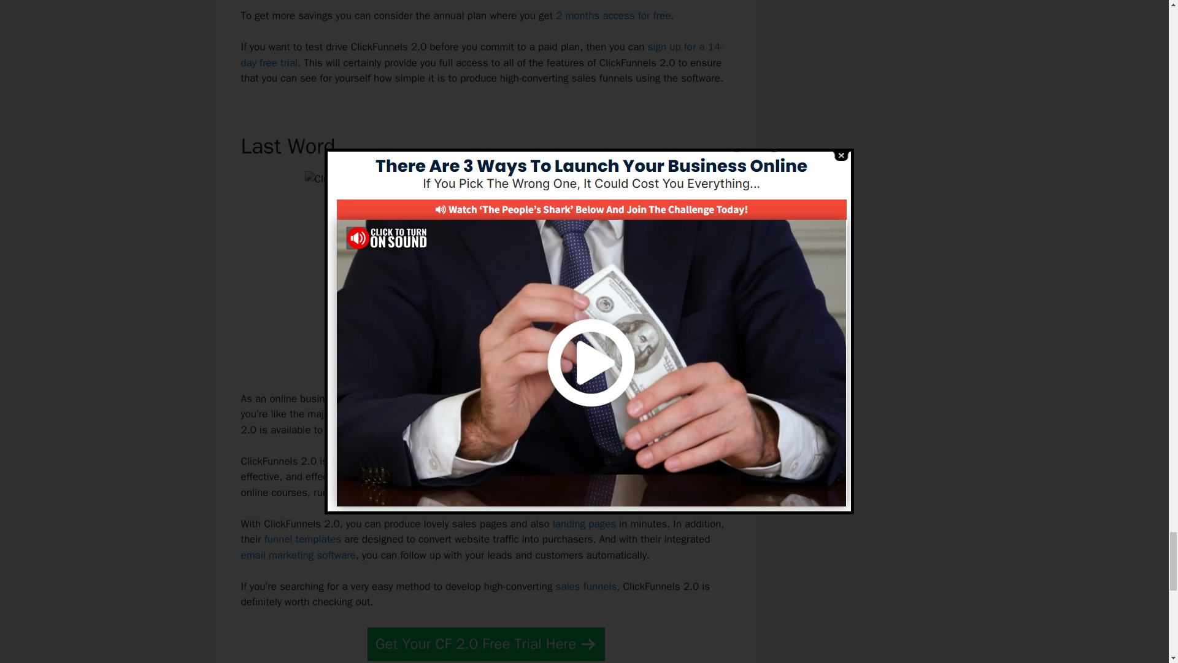 Image resolution: width=1178 pixels, height=663 pixels. What do you see at coordinates (613, 15) in the screenshot?
I see `2 months access for free` at bounding box center [613, 15].